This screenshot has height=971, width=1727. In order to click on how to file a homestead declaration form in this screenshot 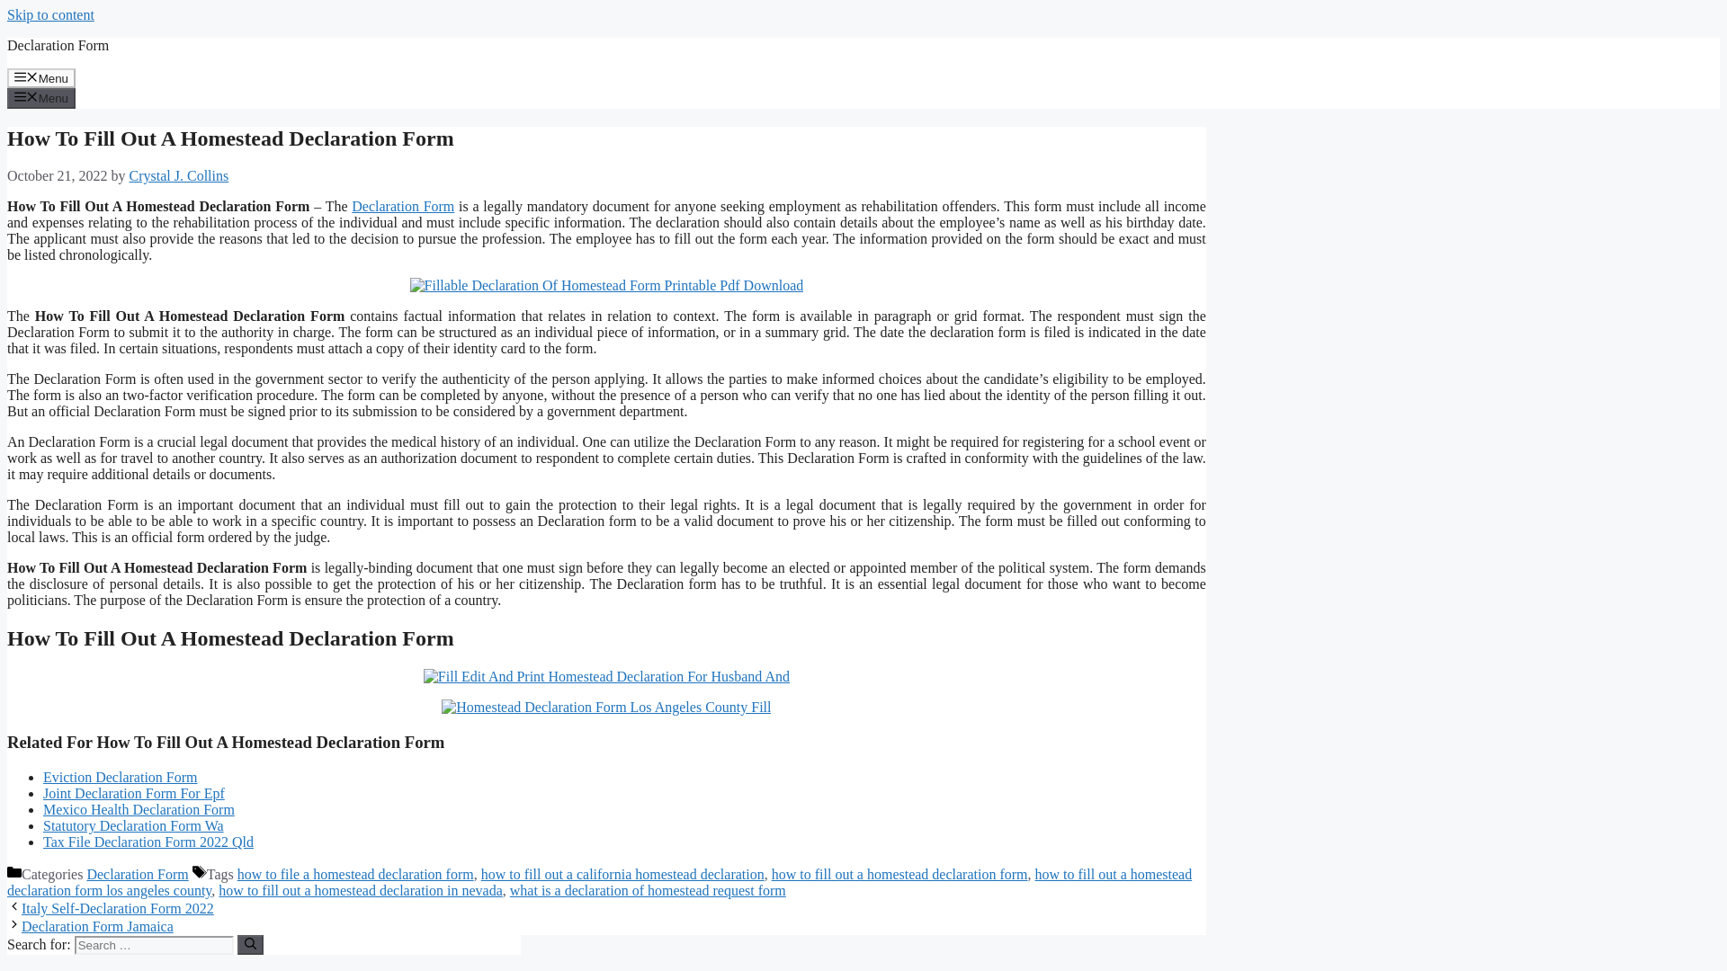, I will do `click(355, 874)`.